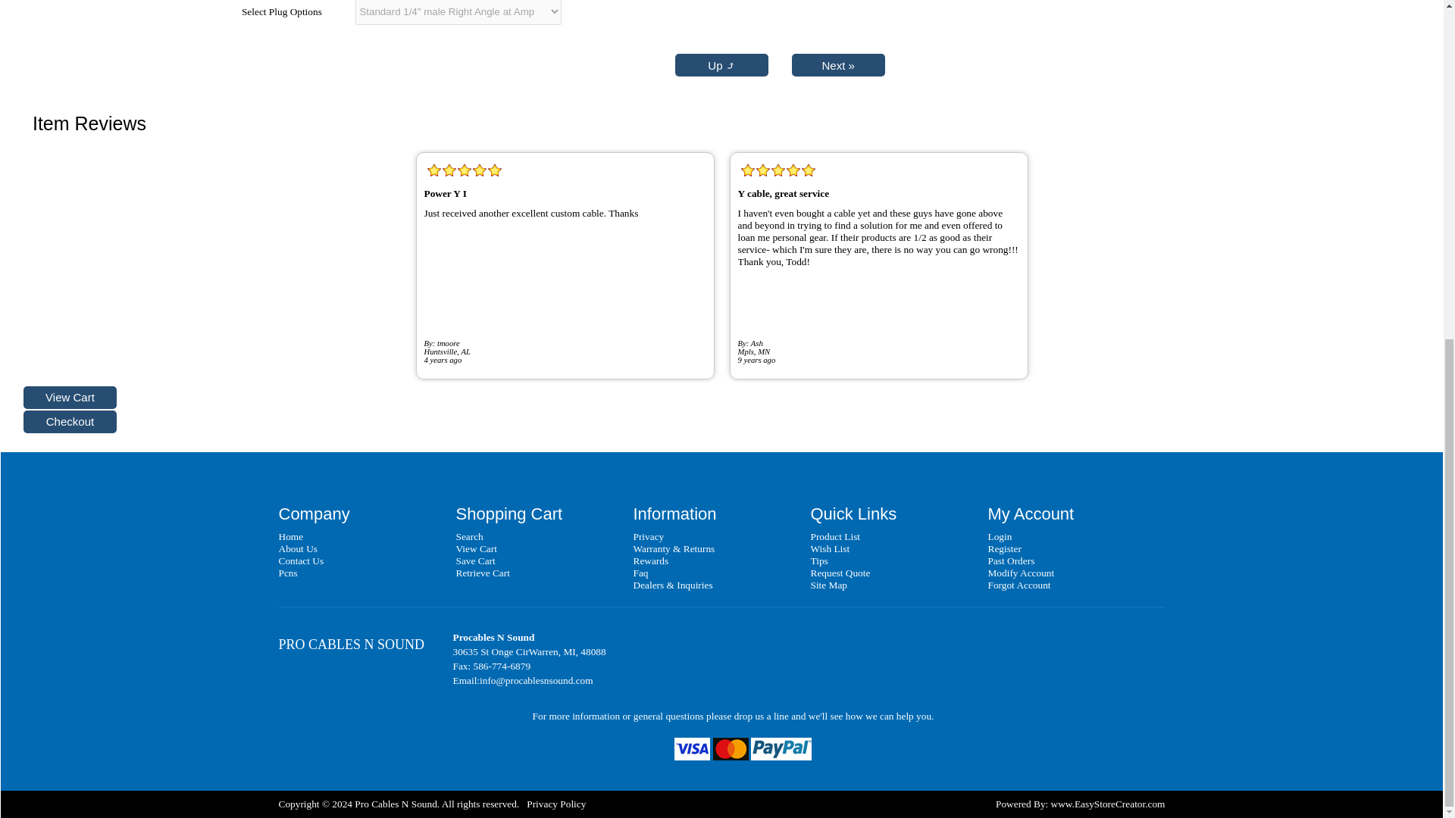 This screenshot has height=818, width=1455. Describe the element at coordinates (477, 548) in the screenshot. I see `View Cart` at that location.